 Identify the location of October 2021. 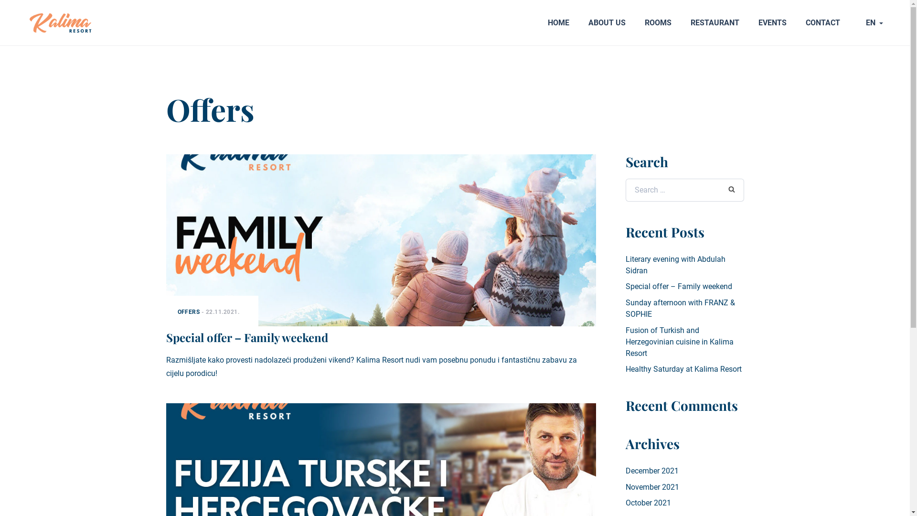
(649, 503).